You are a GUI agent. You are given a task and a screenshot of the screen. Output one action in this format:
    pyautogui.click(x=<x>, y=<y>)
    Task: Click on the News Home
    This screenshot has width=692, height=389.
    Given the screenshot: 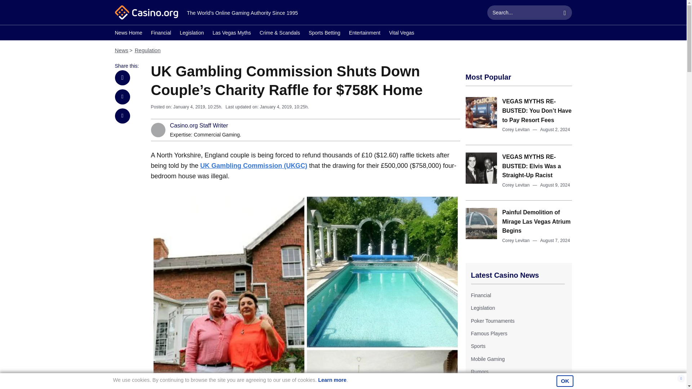 What is the action you would take?
    pyautogui.click(x=128, y=33)
    